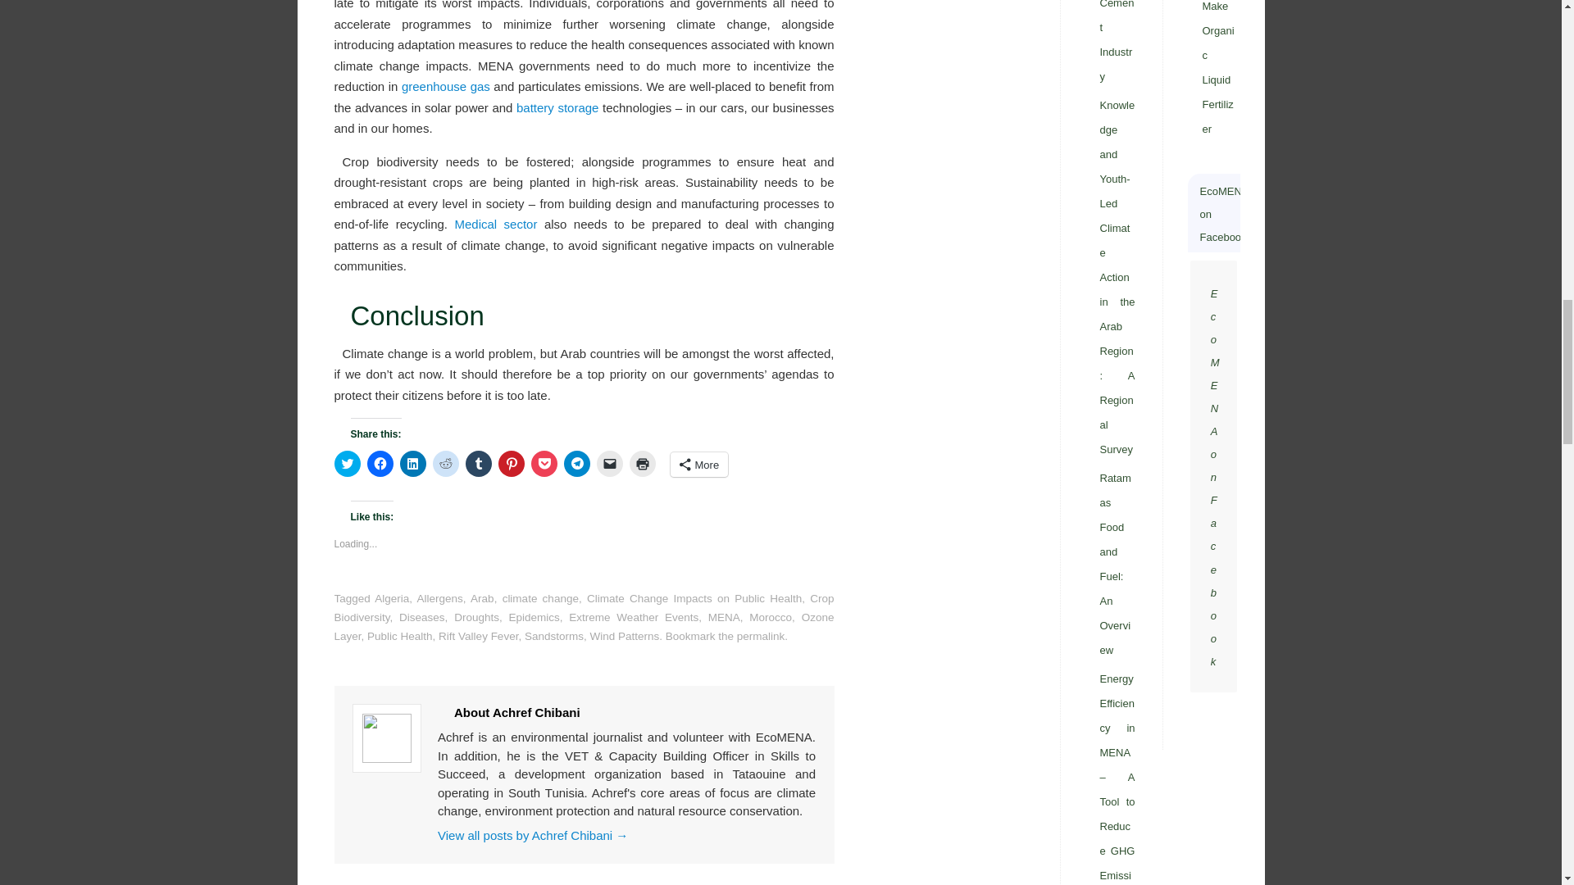 This screenshot has width=1574, height=885. I want to click on Click to share on LinkedIn, so click(413, 464).